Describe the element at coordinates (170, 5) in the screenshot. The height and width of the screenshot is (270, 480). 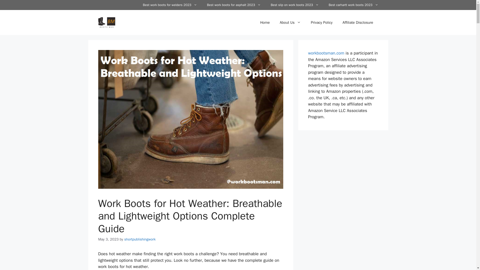
I see `Best work boots for welders 2023` at that location.